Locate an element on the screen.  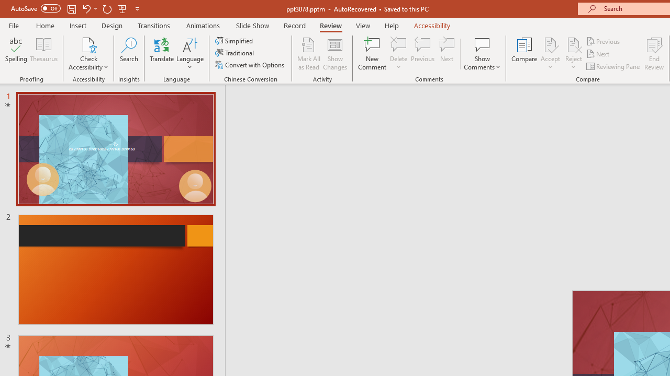
Translate is located at coordinates (162, 53).